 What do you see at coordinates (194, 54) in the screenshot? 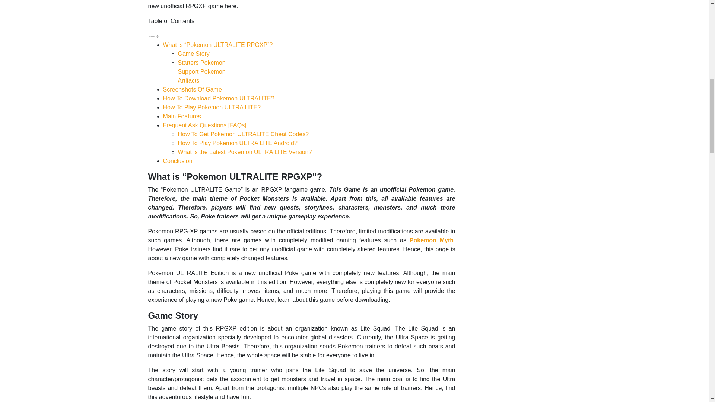
I see `Game Story` at bounding box center [194, 54].